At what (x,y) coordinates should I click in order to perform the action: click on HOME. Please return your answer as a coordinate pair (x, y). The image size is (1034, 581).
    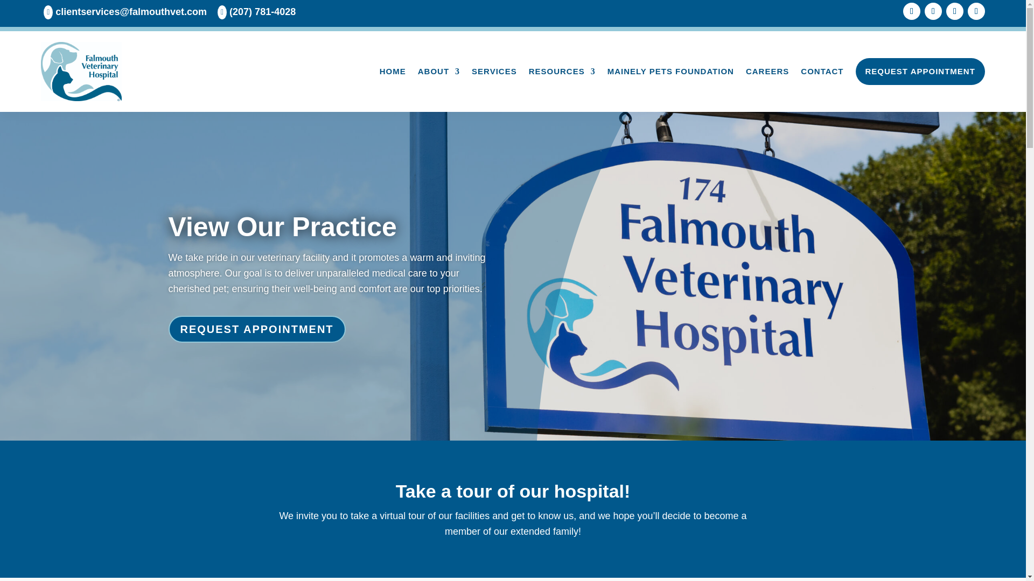
    Looking at the image, I should click on (393, 71).